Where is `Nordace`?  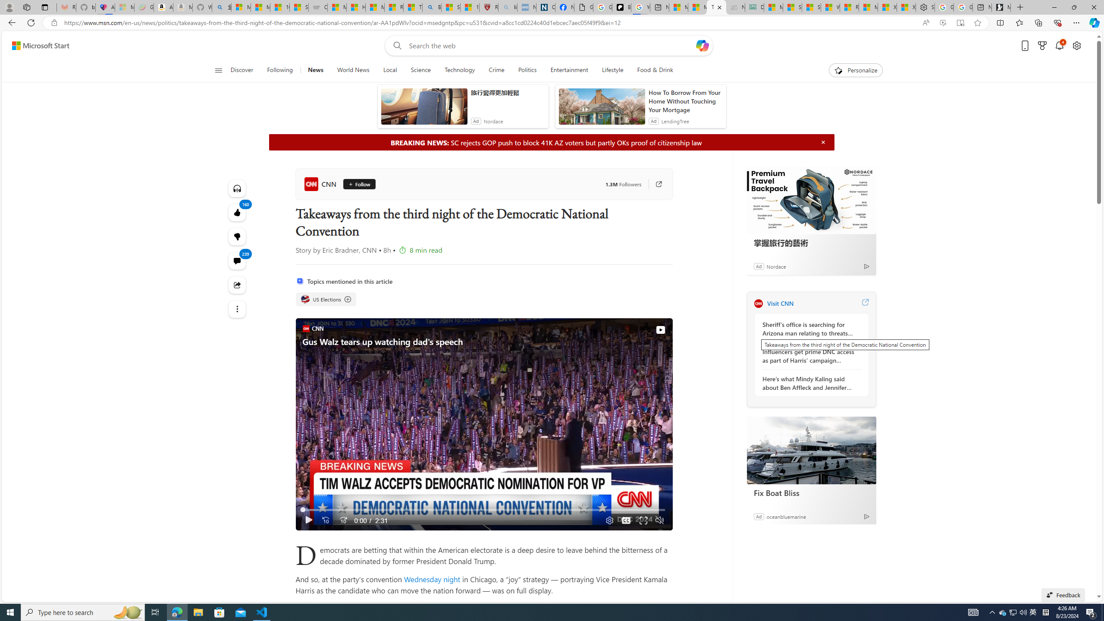
Nordace is located at coordinates (776, 267).